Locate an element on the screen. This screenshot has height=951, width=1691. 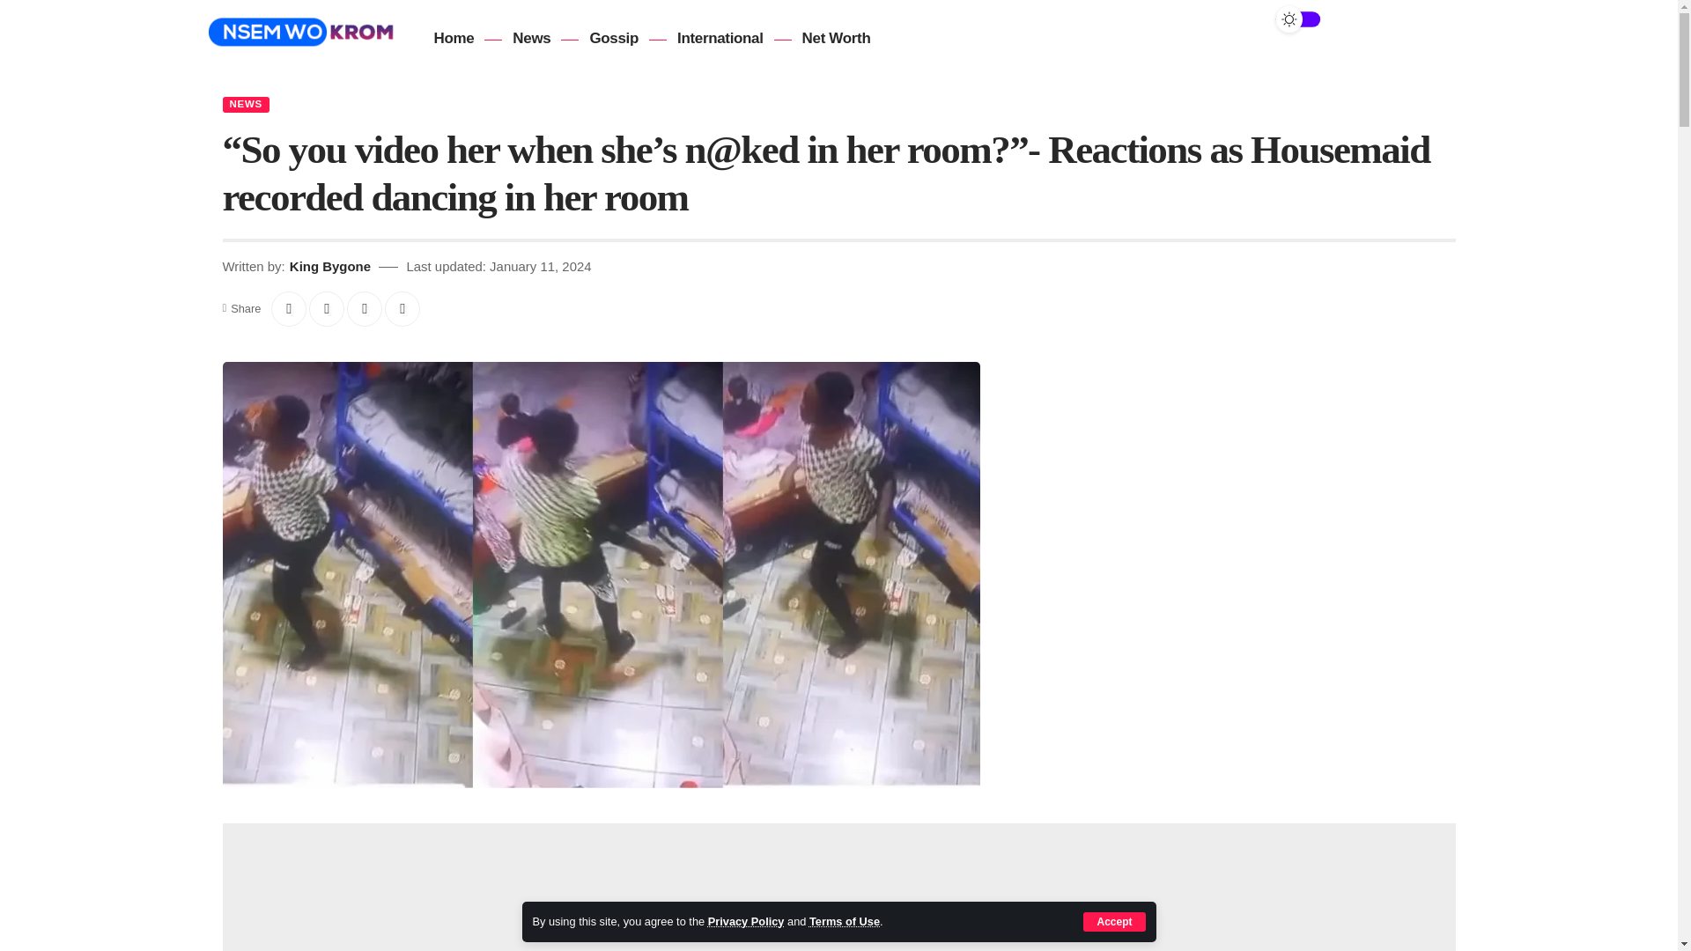
Gossip is located at coordinates (613, 39).